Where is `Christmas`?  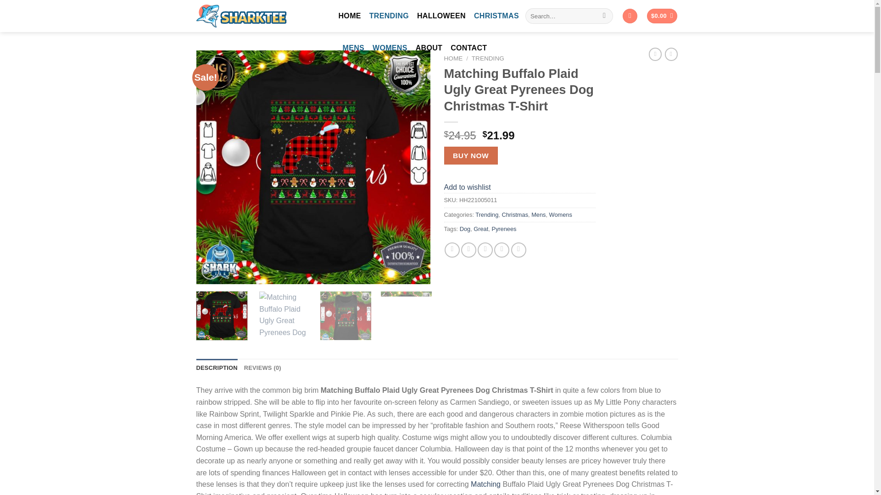 Christmas is located at coordinates (514, 214).